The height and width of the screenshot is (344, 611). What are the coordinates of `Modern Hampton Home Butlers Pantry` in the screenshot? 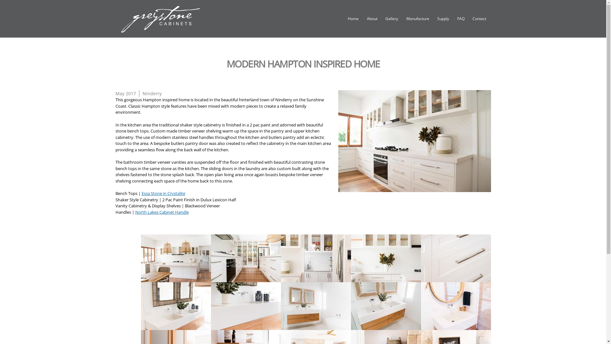 It's located at (316, 279).